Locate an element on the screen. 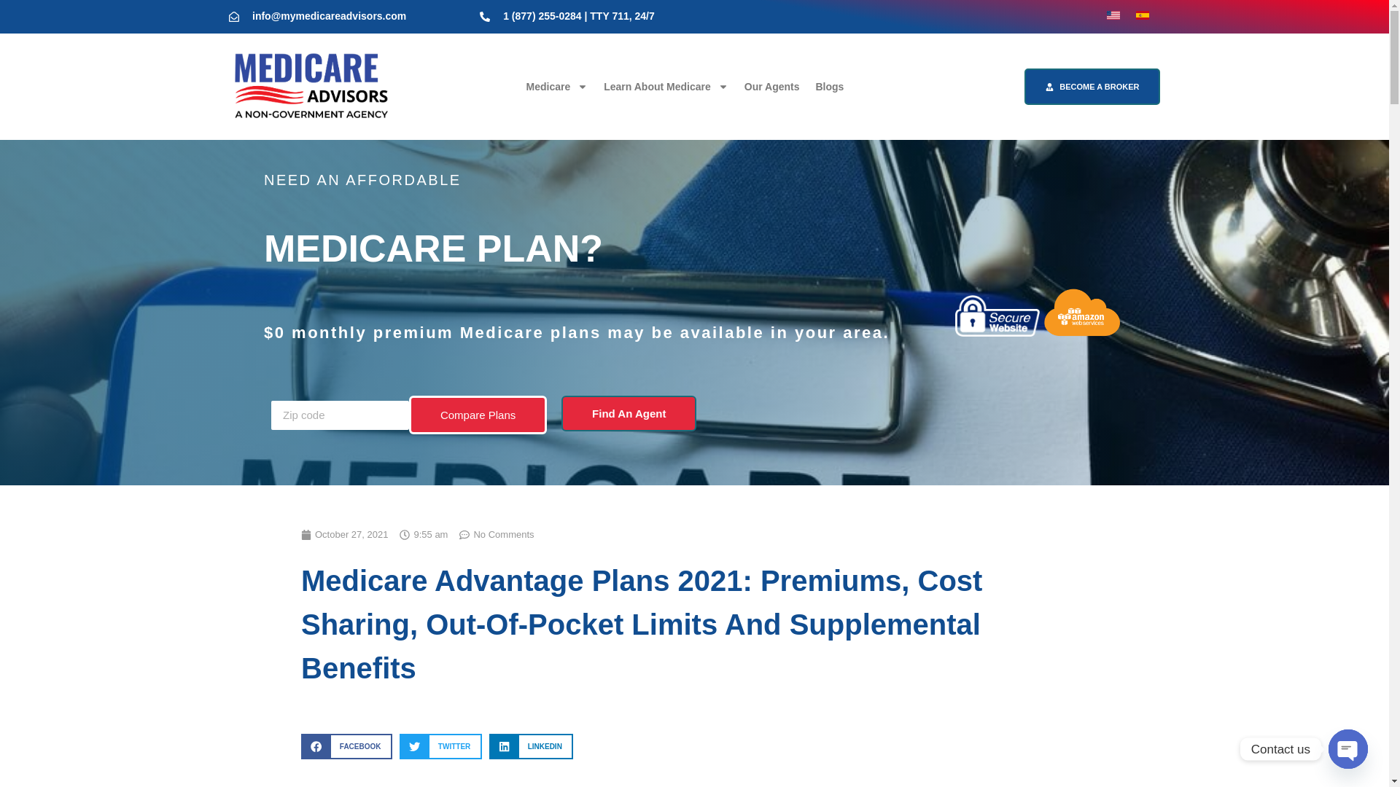 This screenshot has height=787, width=1400. Compare Plans is located at coordinates (478, 415).